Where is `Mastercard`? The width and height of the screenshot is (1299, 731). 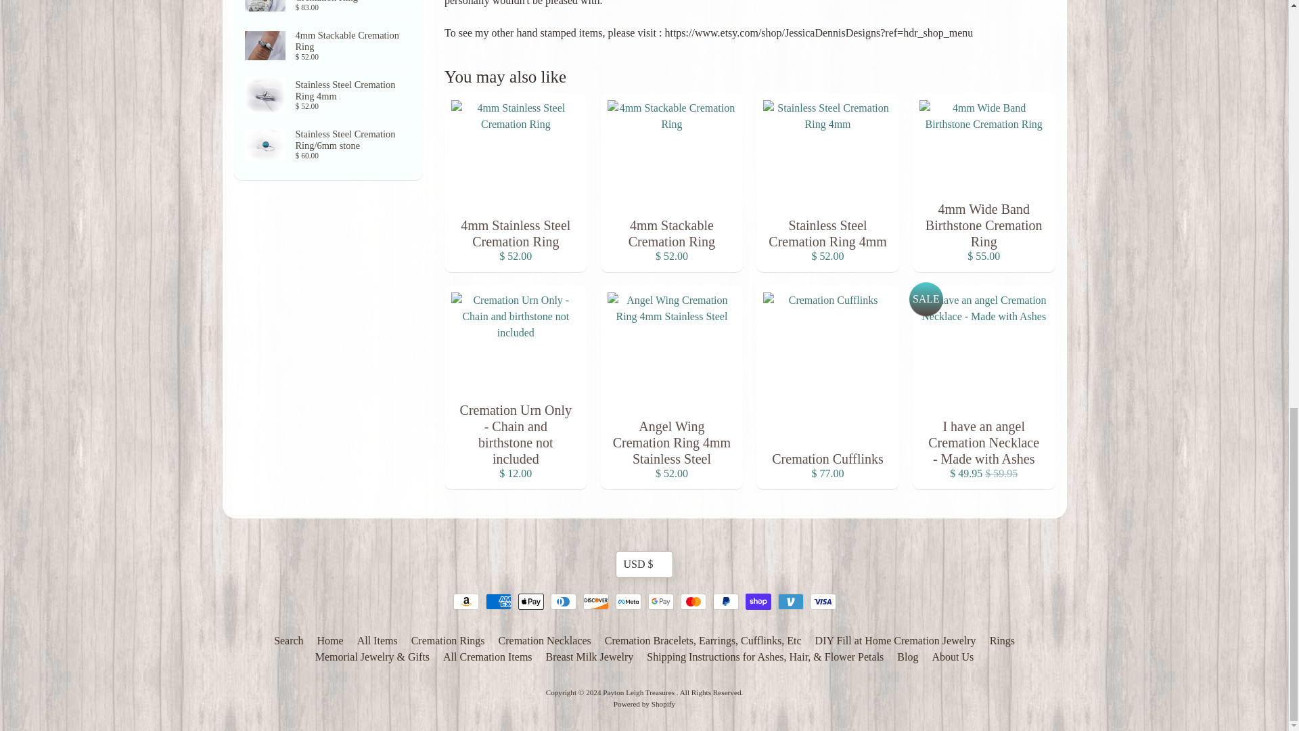 Mastercard is located at coordinates (693, 601).